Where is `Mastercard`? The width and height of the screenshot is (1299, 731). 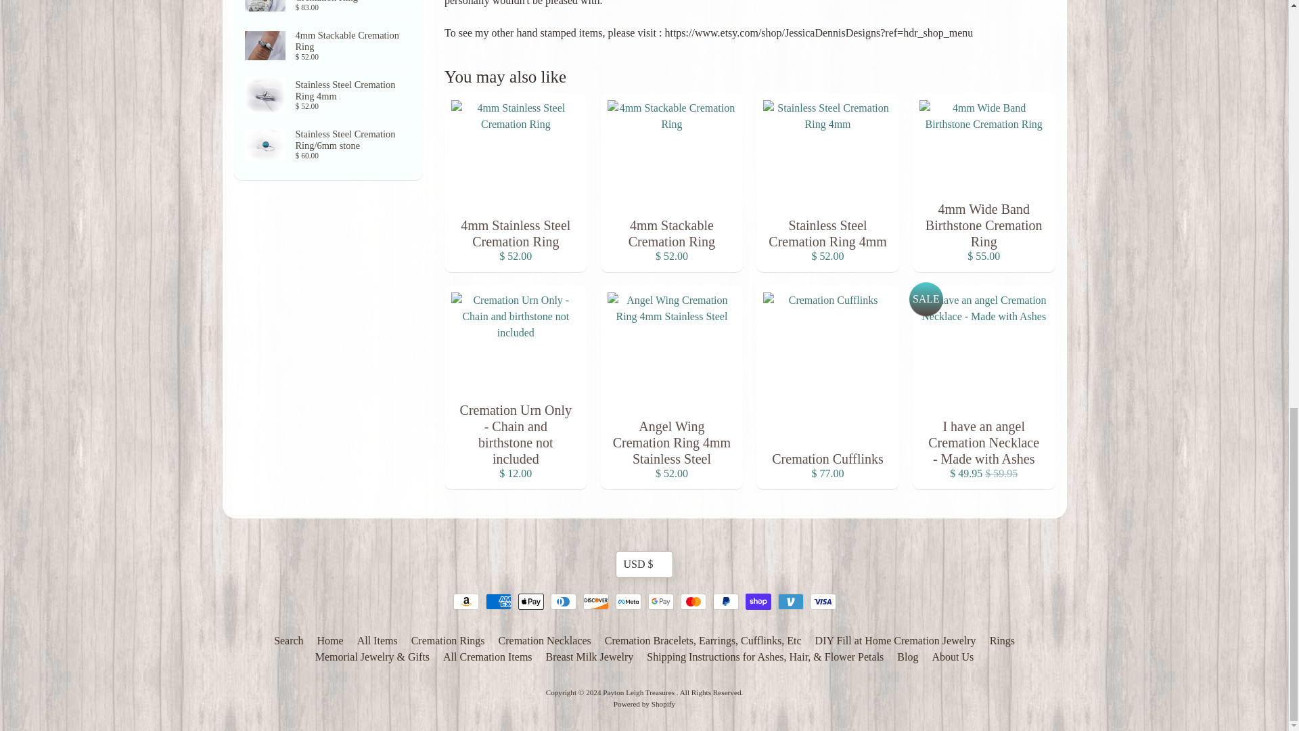 Mastercard is located at coordinates (693, 601).